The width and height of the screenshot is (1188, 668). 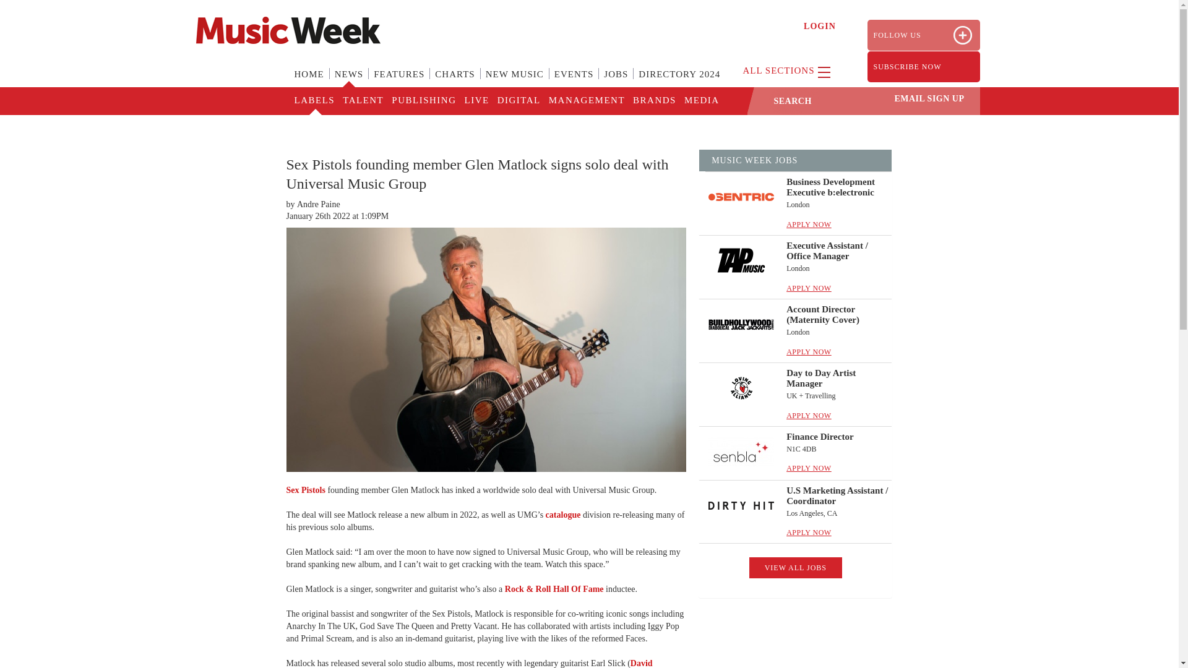 I want to click on EVENTS, so click(x=574, y=82).